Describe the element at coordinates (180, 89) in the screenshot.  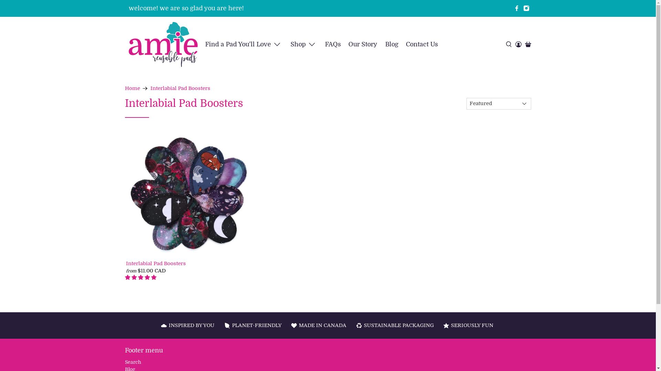
I see `Interlabial Pad Boosters` at that location.